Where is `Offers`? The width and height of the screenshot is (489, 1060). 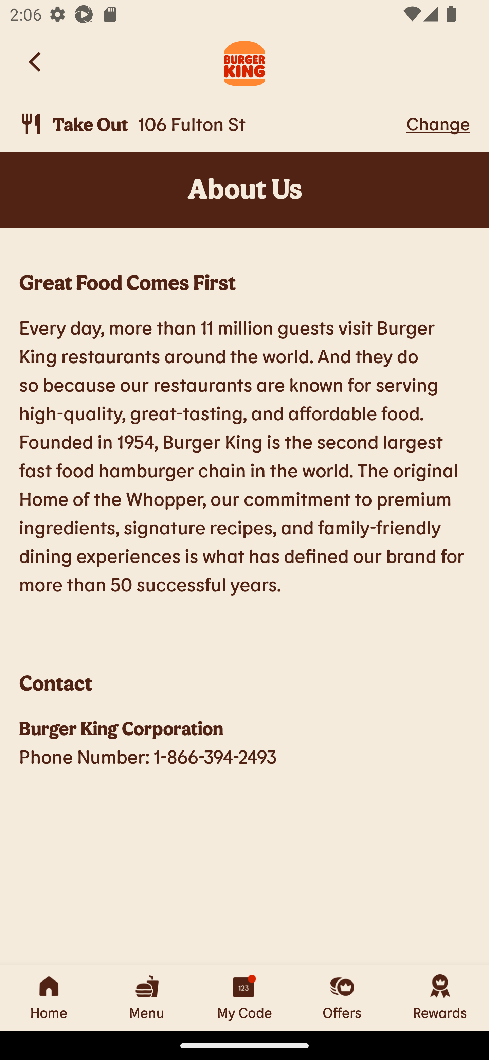
Offers is located at coordinates (342, 998).